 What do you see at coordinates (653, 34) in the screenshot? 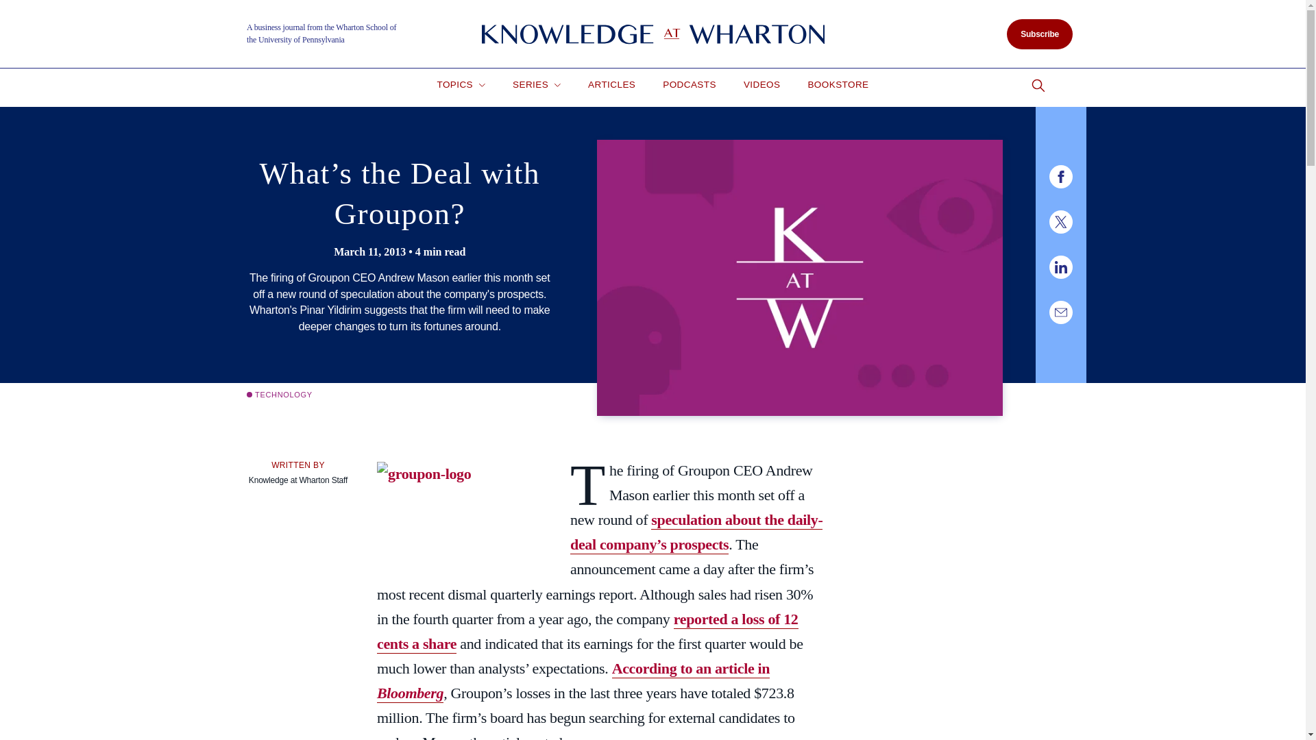
I see `Knowledge at Wharton` at bounding box center [653, 34].